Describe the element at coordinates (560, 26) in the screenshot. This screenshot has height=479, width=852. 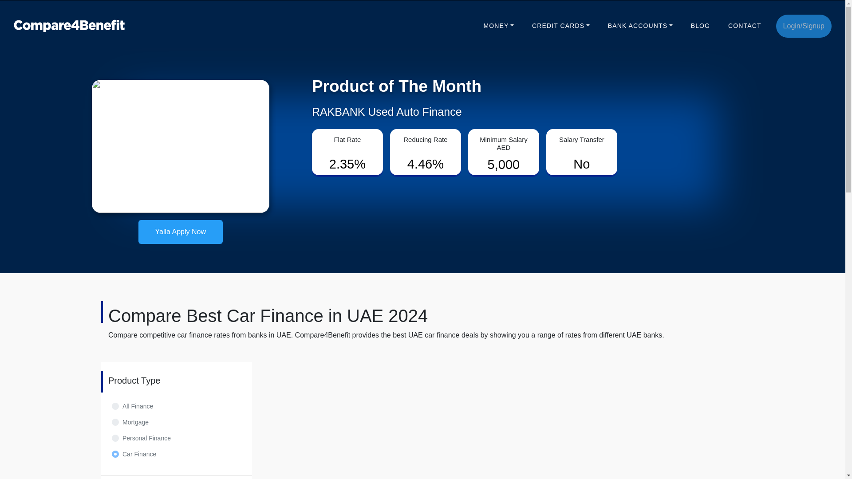
I see `CREDIT CARDS` at that location.